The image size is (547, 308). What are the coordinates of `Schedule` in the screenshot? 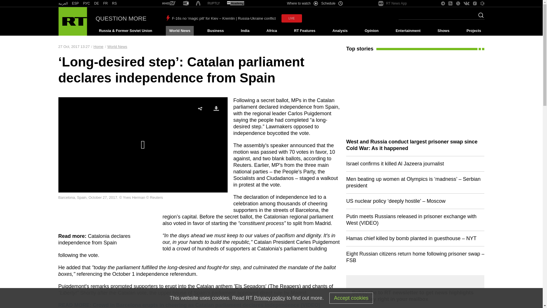 It's located at (332, 3).